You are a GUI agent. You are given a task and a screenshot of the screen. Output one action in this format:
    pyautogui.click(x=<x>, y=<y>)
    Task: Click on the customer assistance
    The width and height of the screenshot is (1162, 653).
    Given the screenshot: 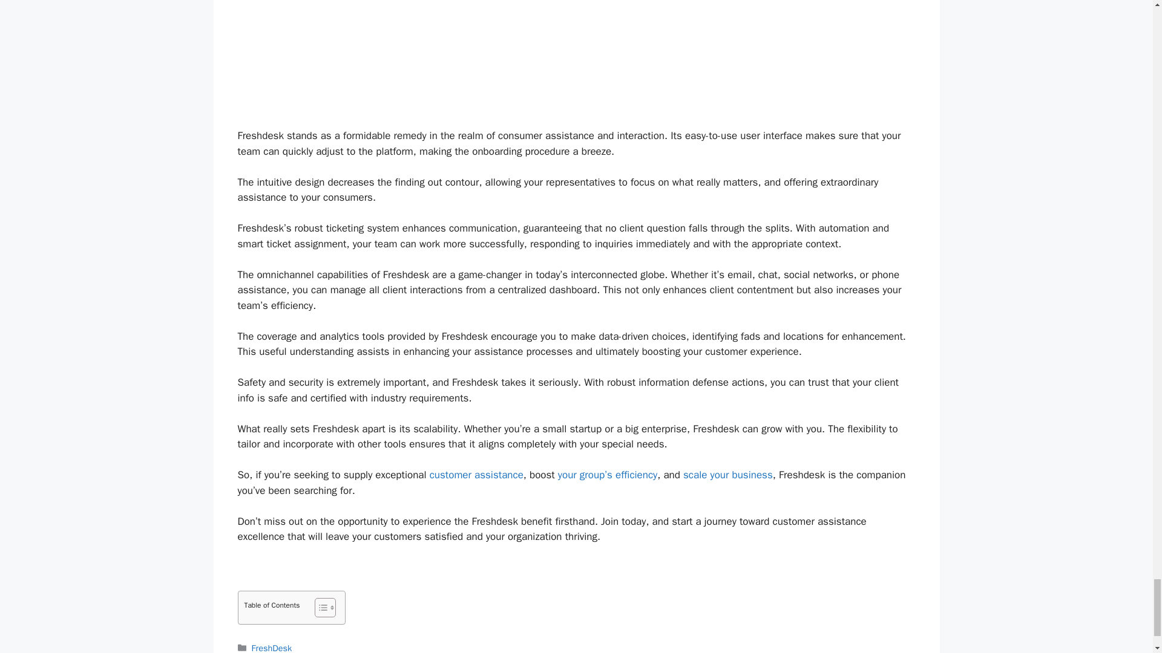 What is the action you would take?
    pyautogui.click(x=477, y=475)
    